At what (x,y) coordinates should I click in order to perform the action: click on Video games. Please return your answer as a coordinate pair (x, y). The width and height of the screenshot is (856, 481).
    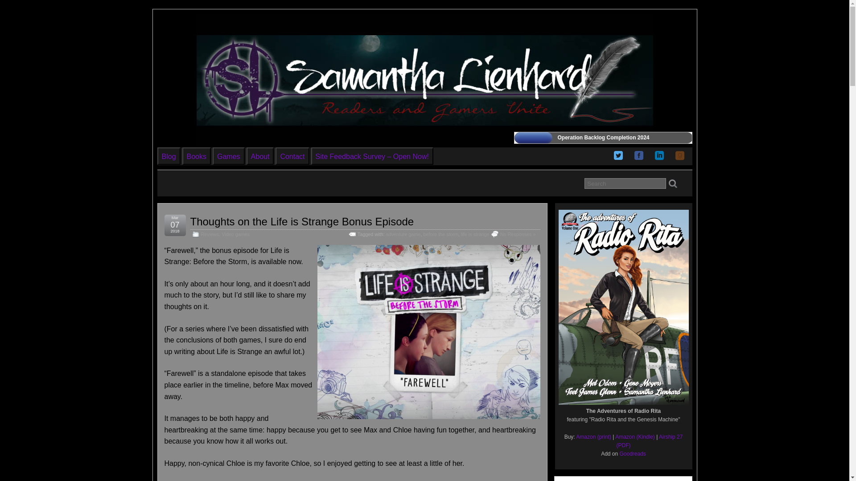
    Looking at the image, I should click on (235, 234).